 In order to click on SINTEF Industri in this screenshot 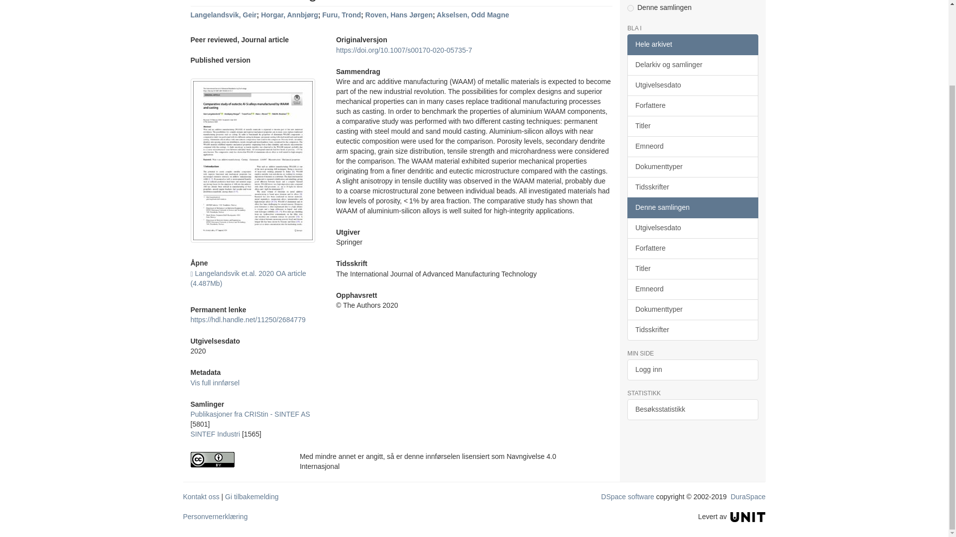, I will do `click(215, 434)`.